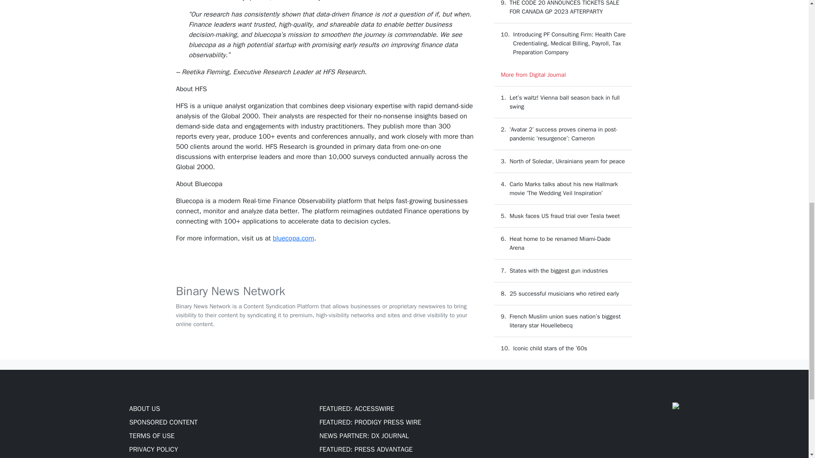 The image size is (815, 458). What do you see at coordinates (560, 243) in the screenshot?
I see `Heat home to be renamed Miami-Dade Arena` at bounding box center [560, 243].